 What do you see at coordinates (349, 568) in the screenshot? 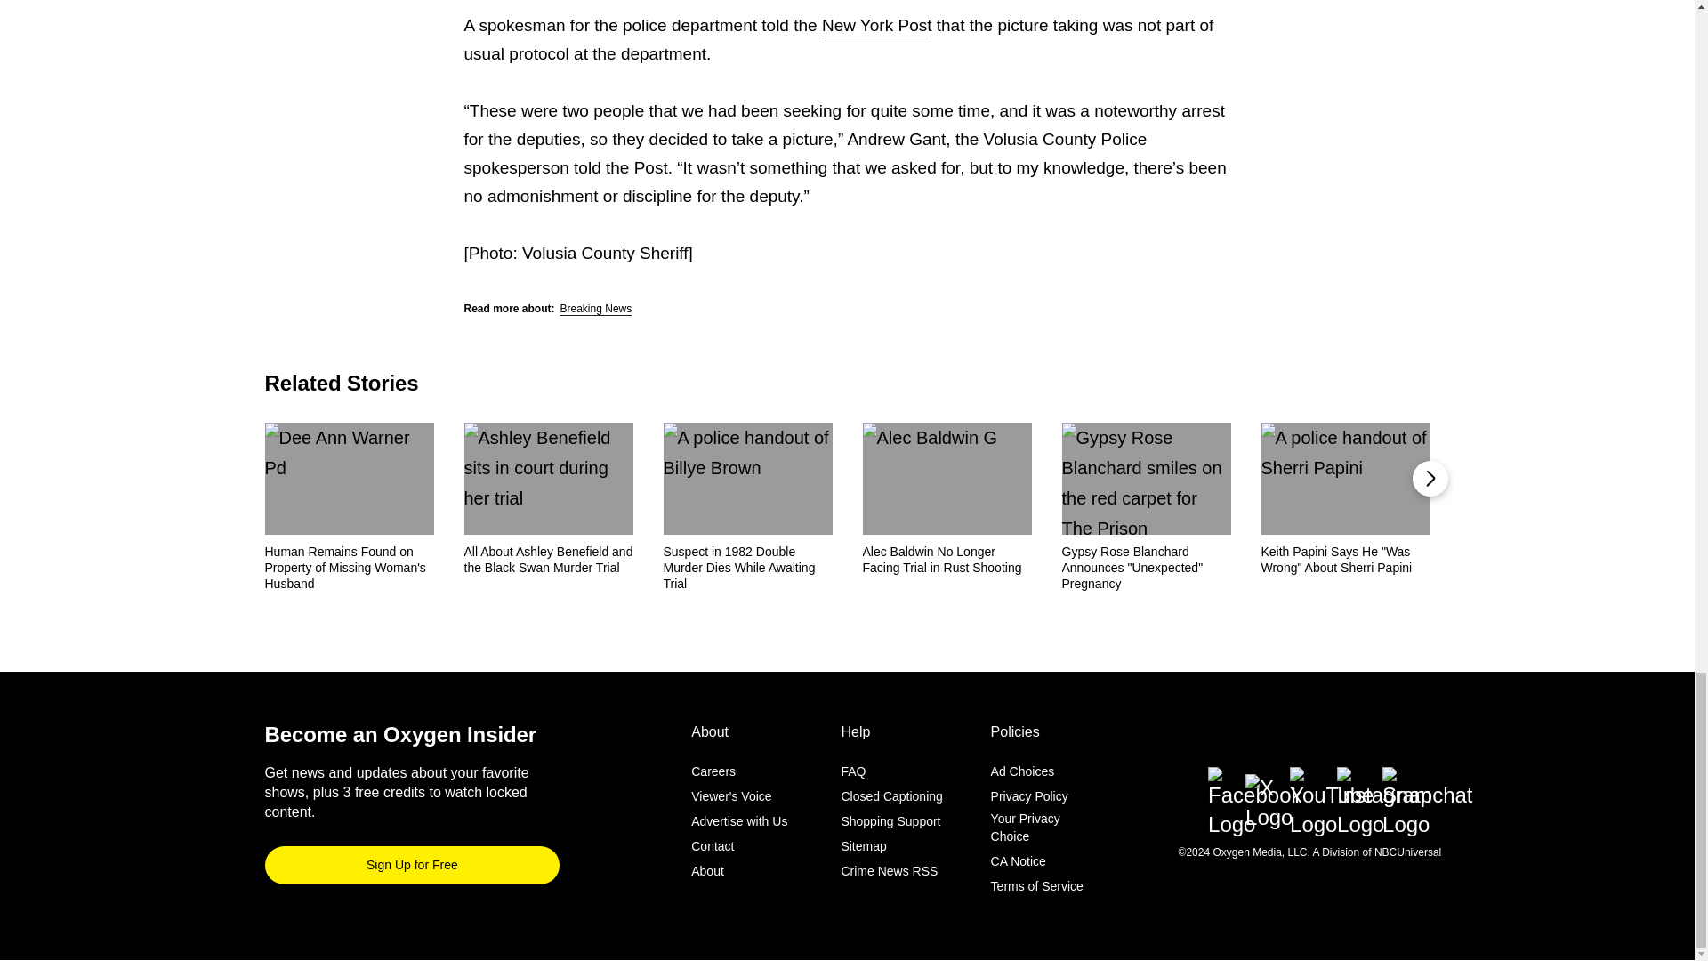
I see `Human Remains Found on Property of Missing Woman's Husband` at bounding box center [349, 568].